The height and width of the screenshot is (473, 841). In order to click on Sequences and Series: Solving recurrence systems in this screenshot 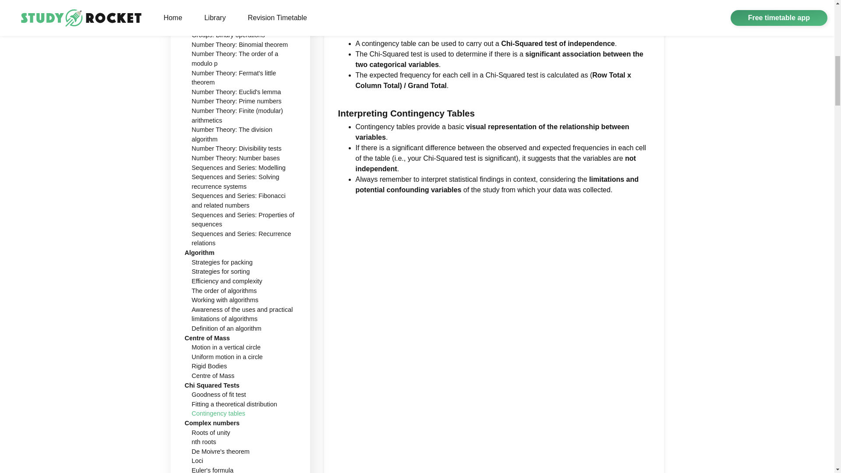, I will do `click(235, 182)`.